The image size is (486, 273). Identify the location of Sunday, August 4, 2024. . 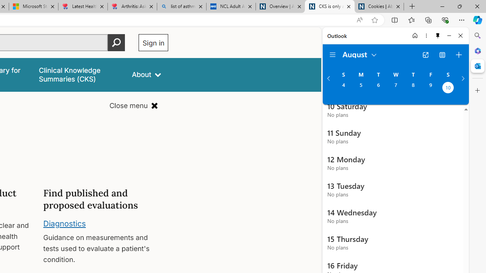
(343, 88).